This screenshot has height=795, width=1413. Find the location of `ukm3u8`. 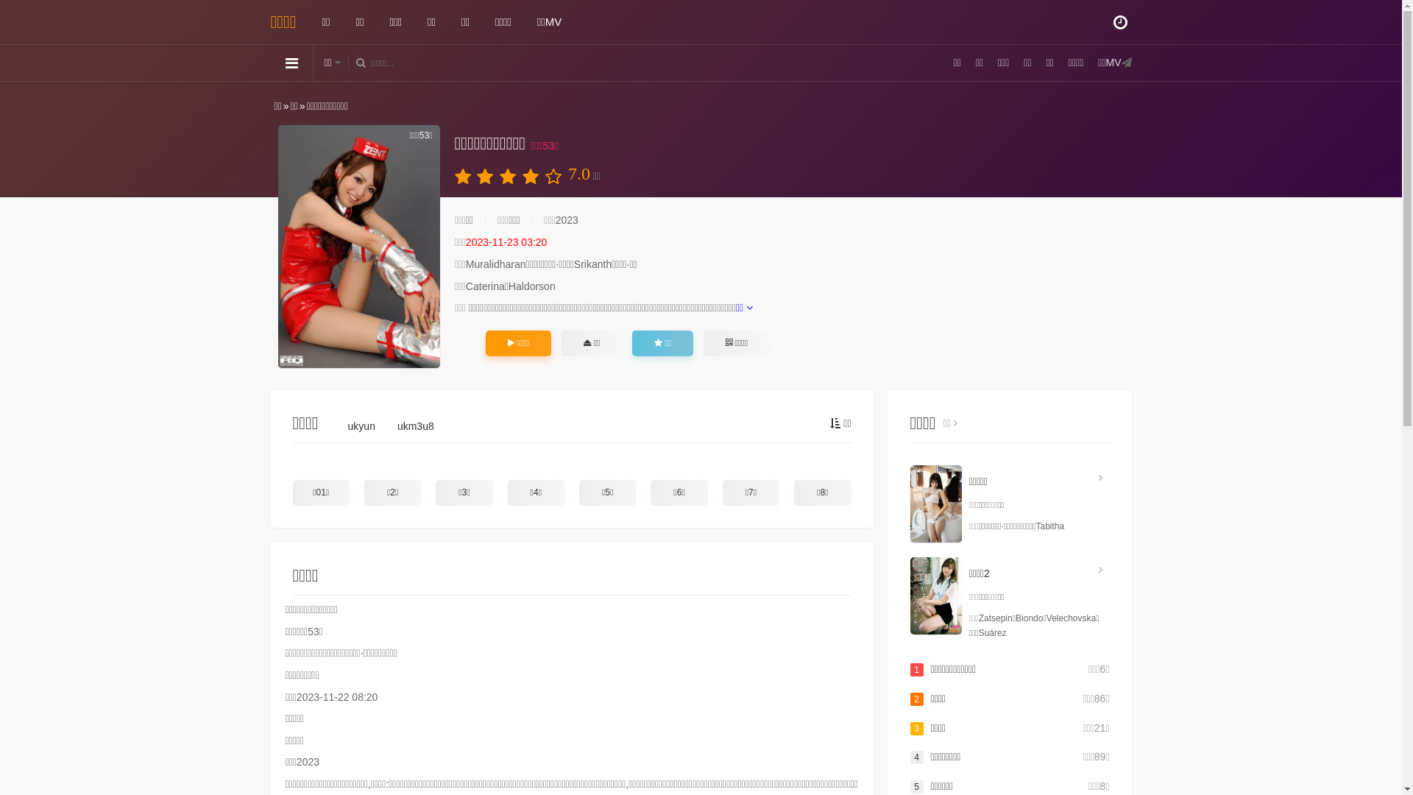

ukm3u8 is located at coordinates (416, 430).